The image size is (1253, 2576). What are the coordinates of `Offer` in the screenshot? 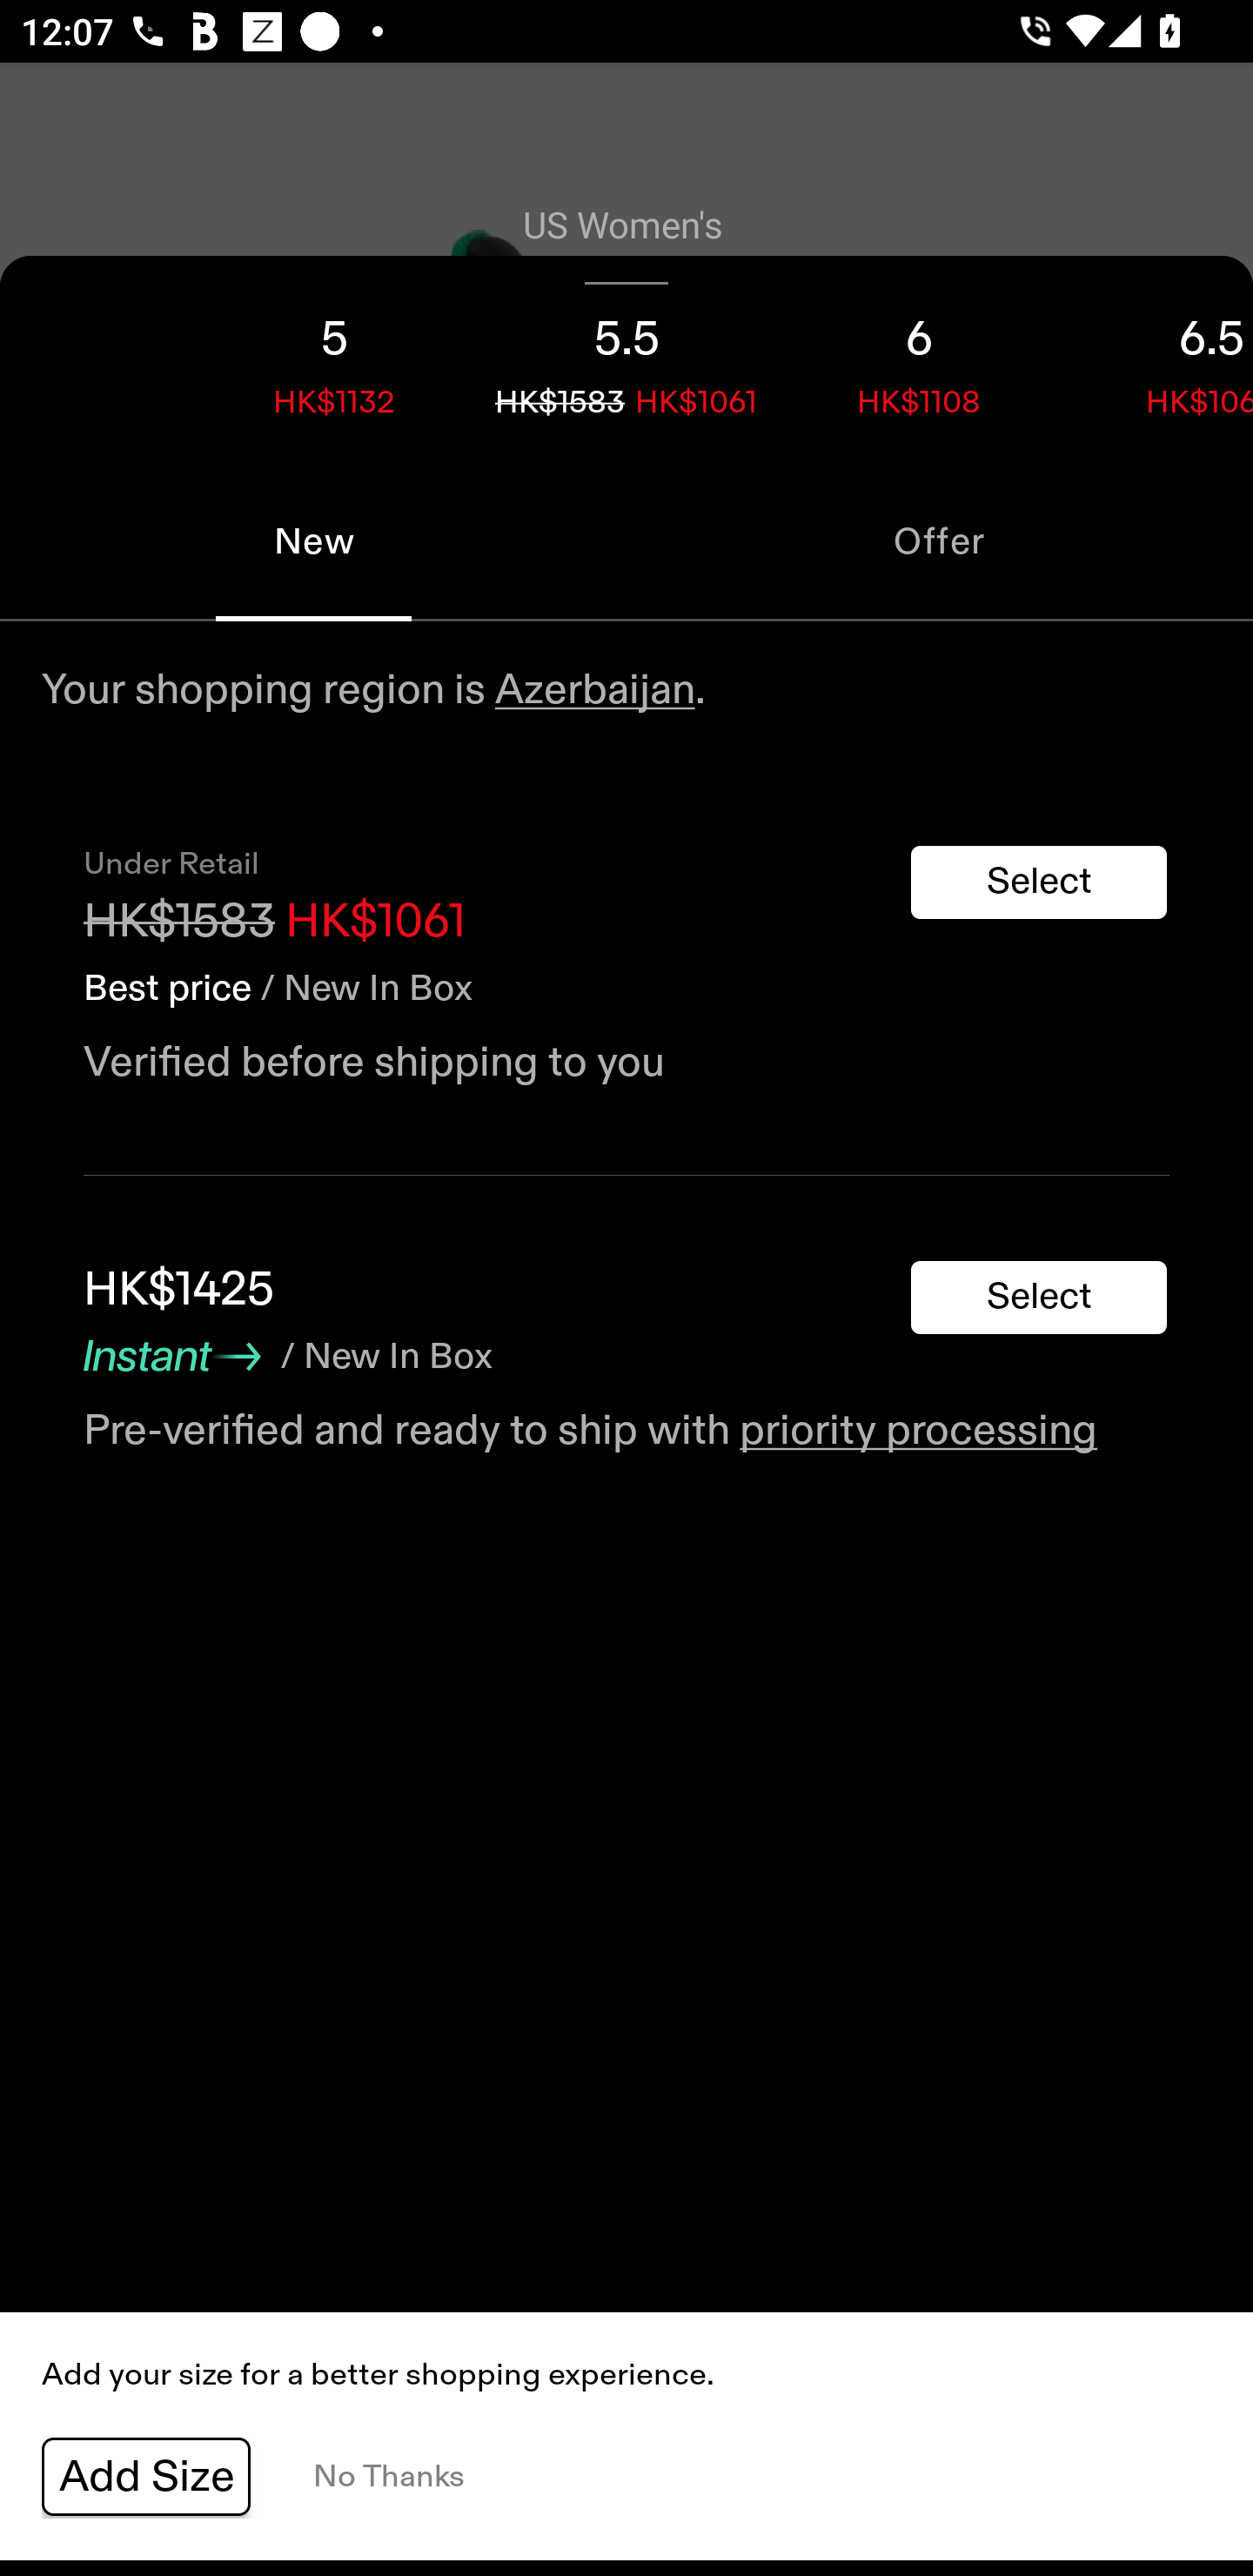 It's located at (940, 541).